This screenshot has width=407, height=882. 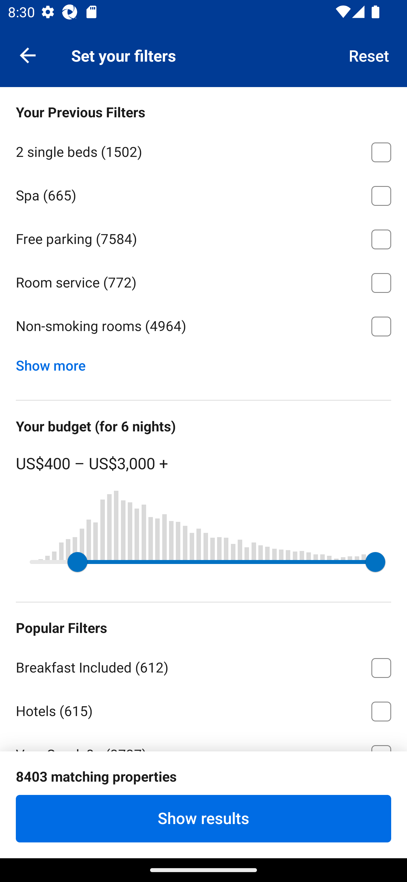 What do you see at coordinates (55, 363) in the screenshot?
I see `Show more` at bounding box center [55, 363].